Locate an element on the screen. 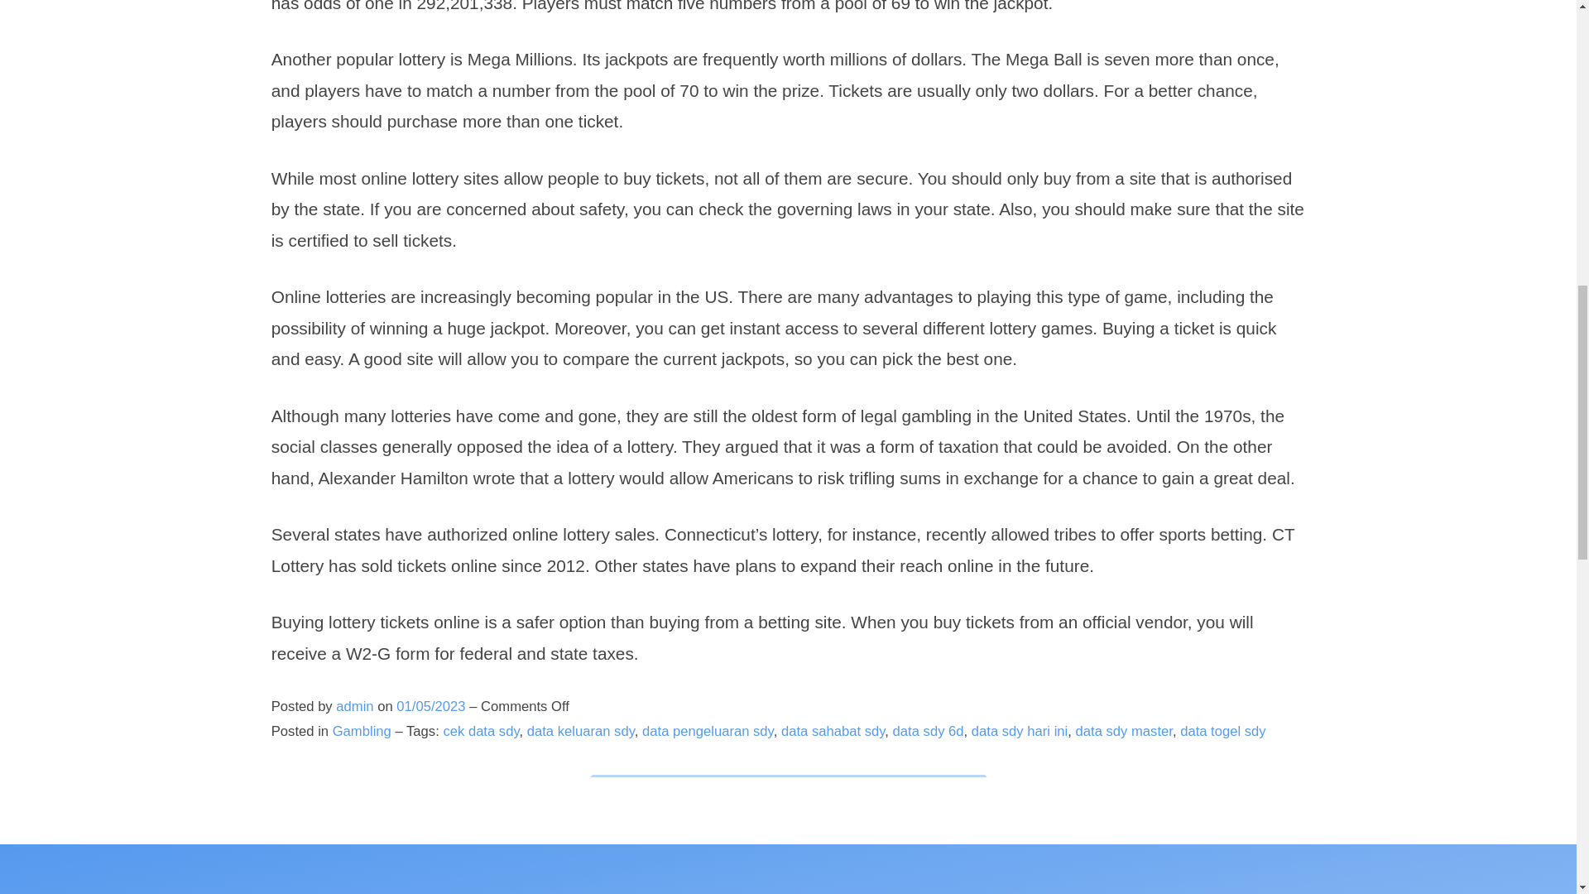  data keluaran sdy is located at coordinates (581, 731).